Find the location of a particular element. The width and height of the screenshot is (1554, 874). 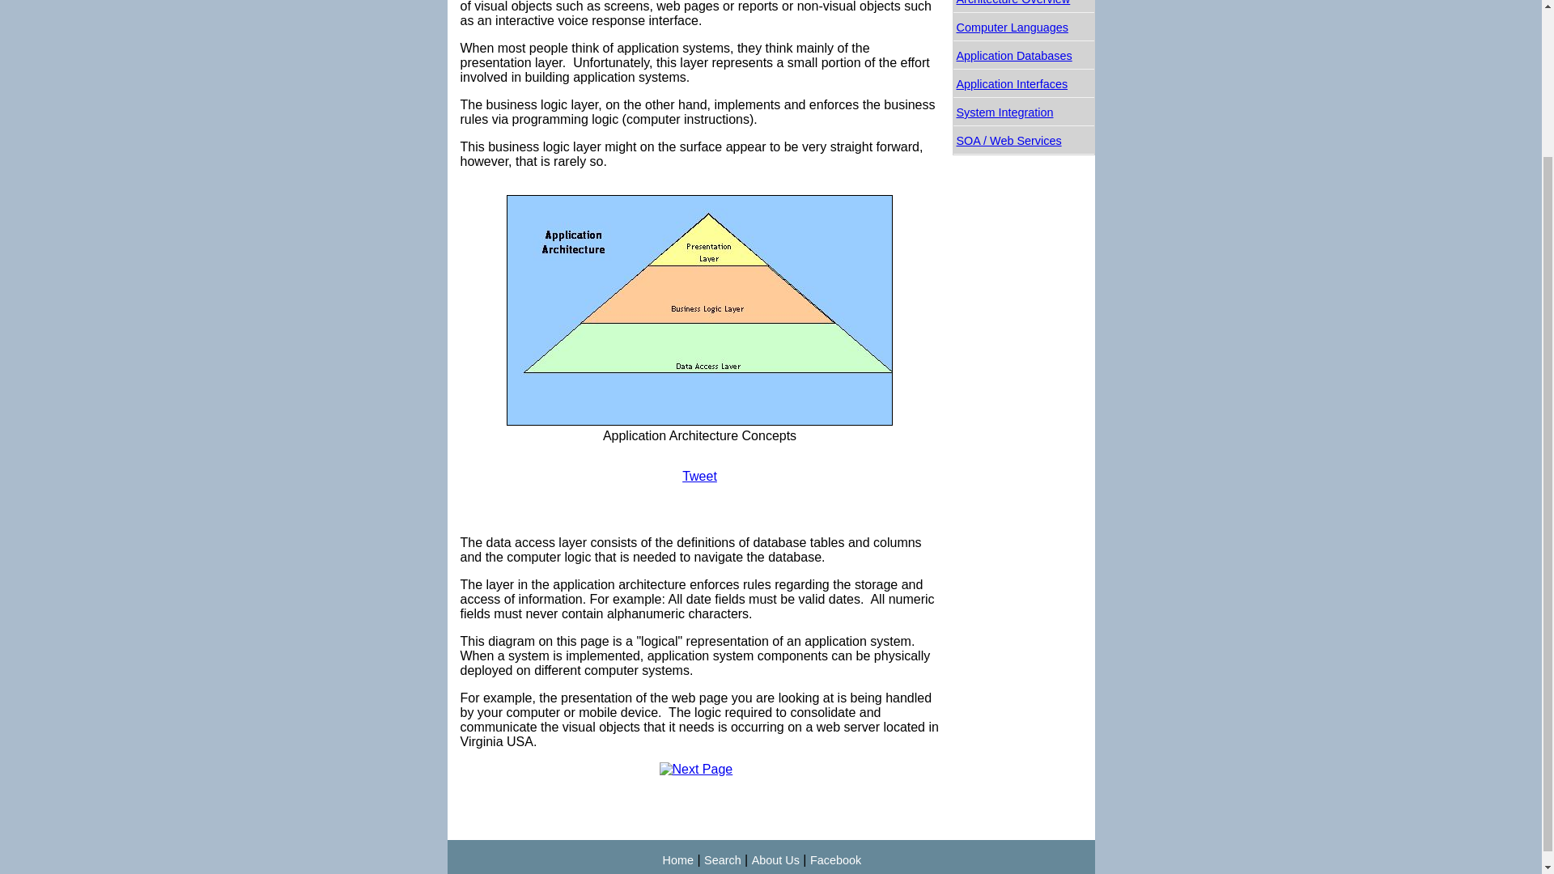

About Us is located at coordinates (775, 860).